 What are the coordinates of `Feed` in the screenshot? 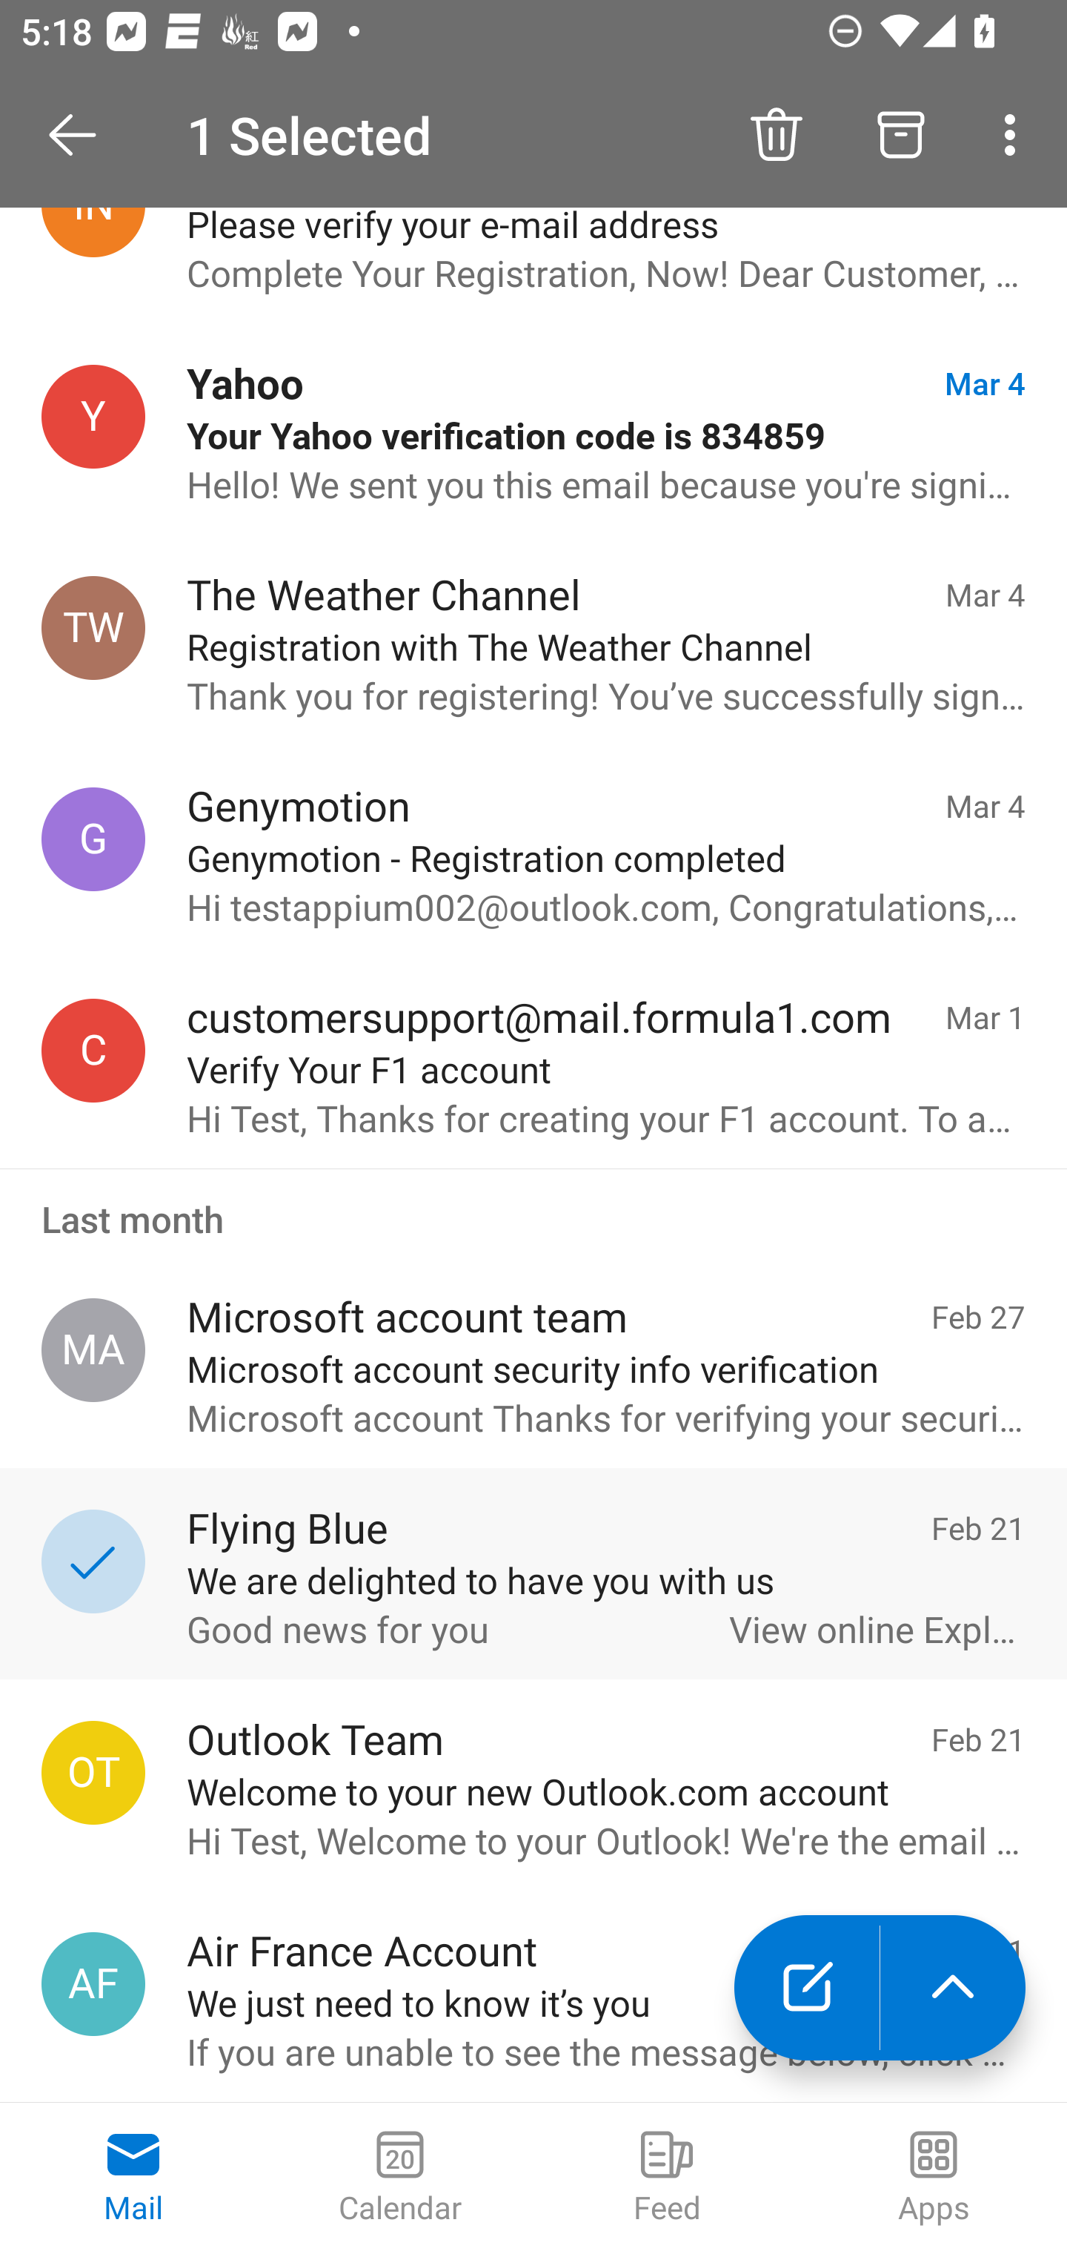 It's located at (667, 2178).